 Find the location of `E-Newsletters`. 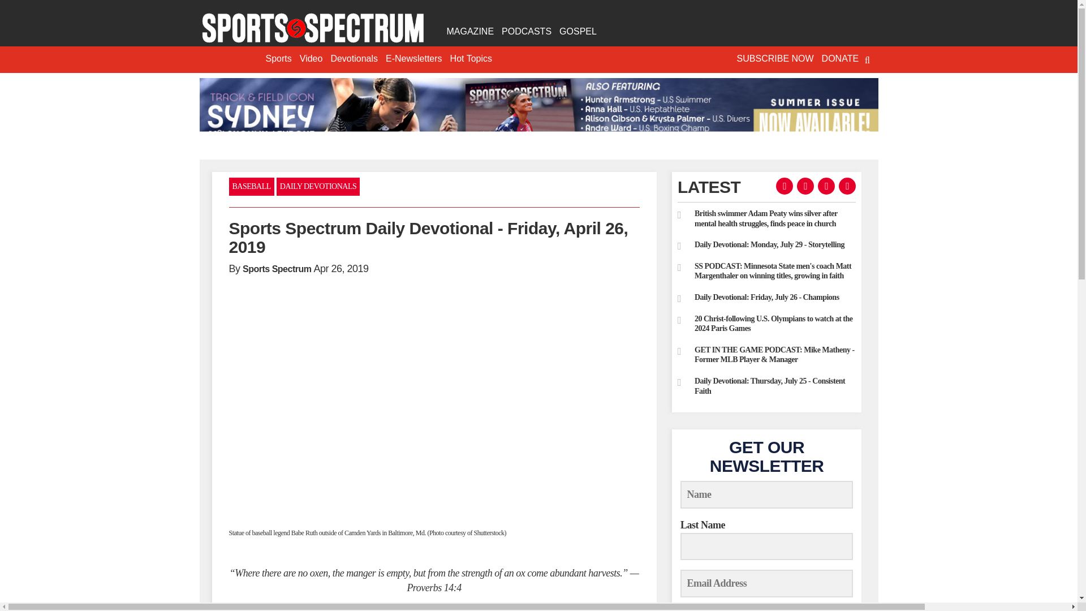

E-Newsletters is located at coordinates (414, 59).